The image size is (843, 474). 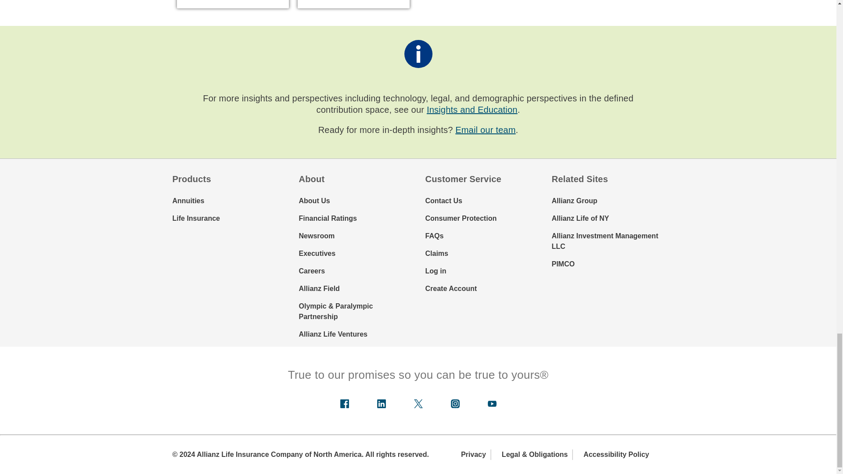 I want to click on LinkedInDescribe me please, so click(x=381, y=404).